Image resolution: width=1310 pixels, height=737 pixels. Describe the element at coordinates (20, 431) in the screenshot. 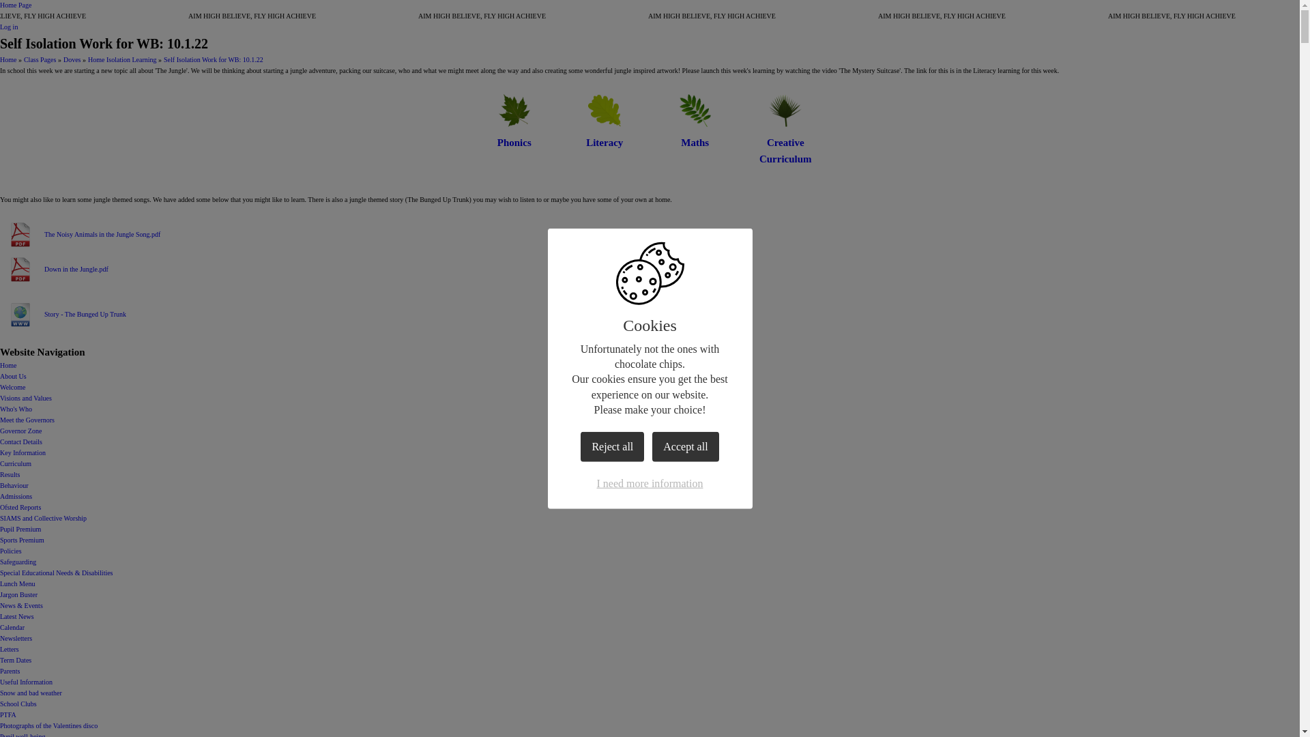

I see `Governor Zone` at that location.